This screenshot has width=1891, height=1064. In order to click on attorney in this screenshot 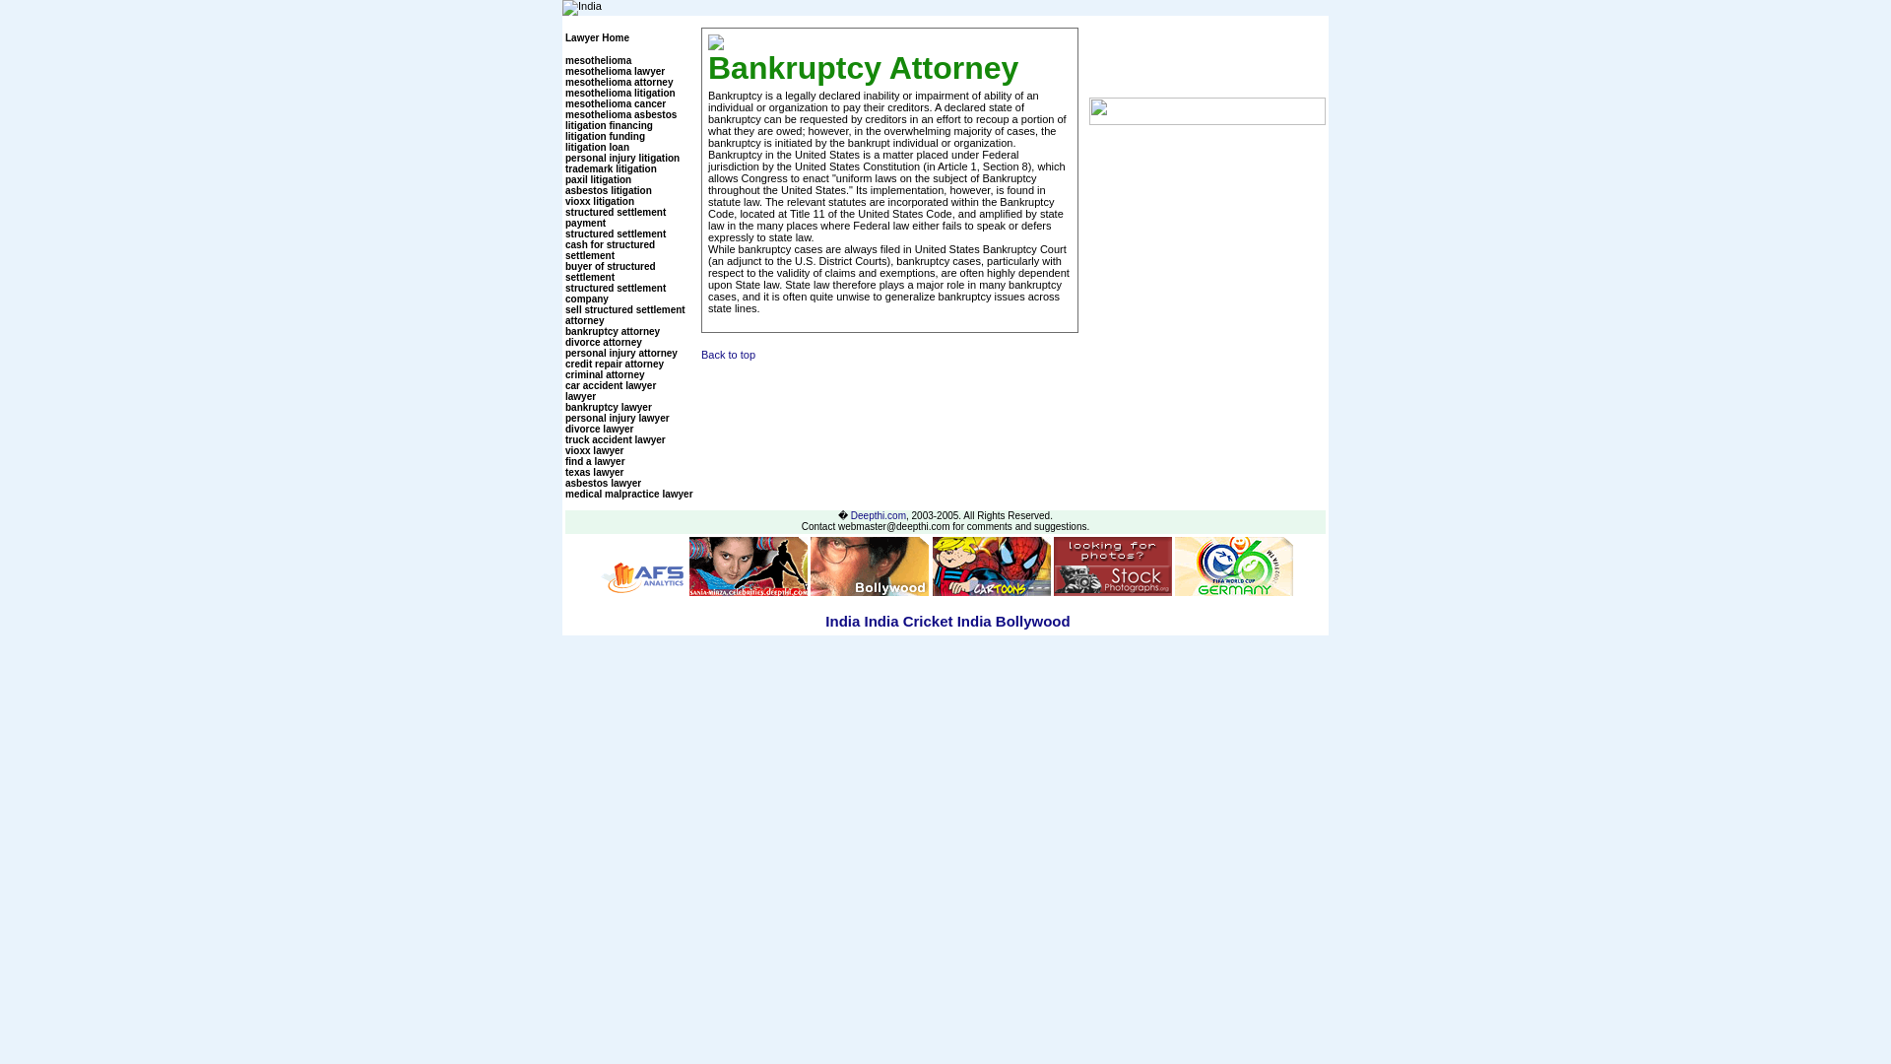, I will do `click(584, 319)`.